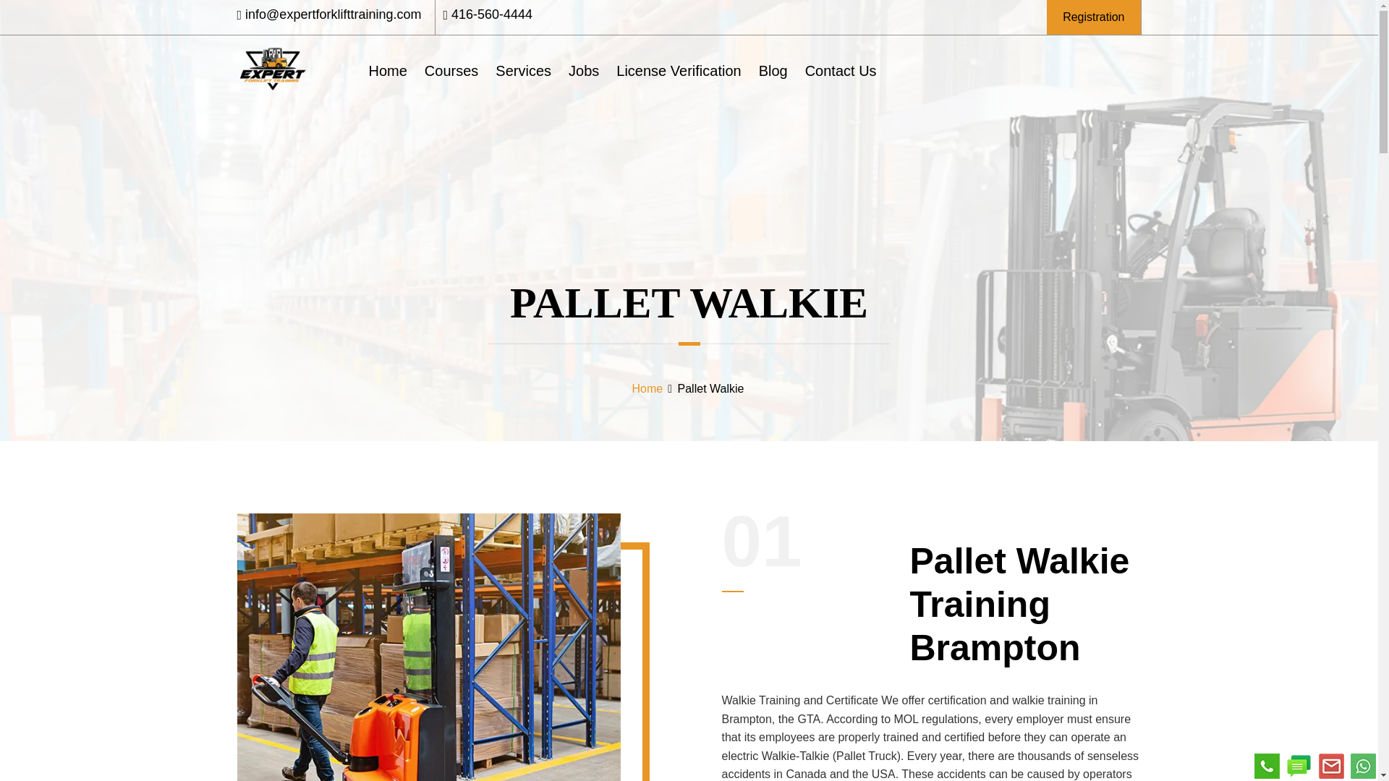 Image resolution: width=1389 pixels, height=781 pixels. Describe the element at coordinates (679, 70) in the screenshot. I see `License Verification` at that location.